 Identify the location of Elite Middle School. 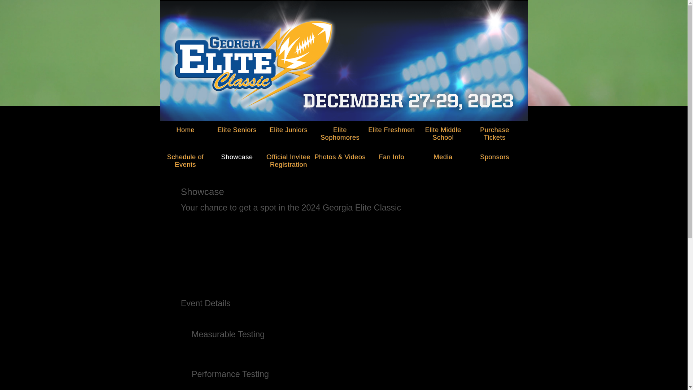
(443, 132).